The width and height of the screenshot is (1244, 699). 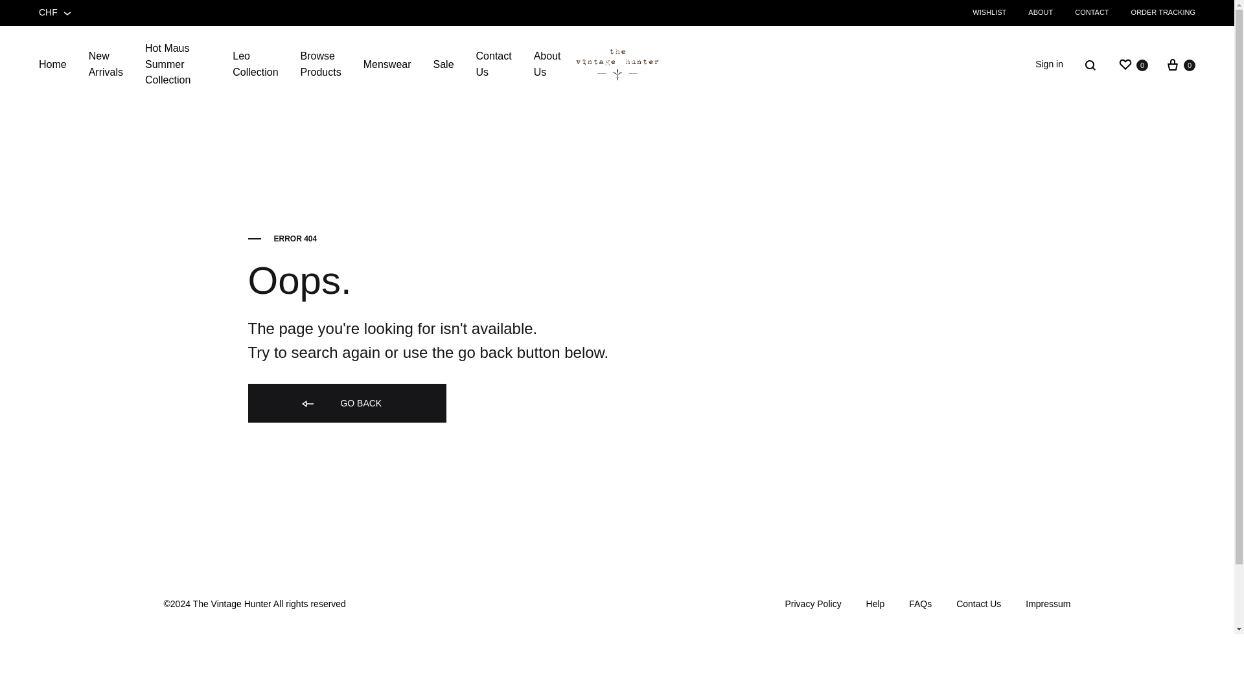 I want to click on Browse Products, so click(x=321, y=65).